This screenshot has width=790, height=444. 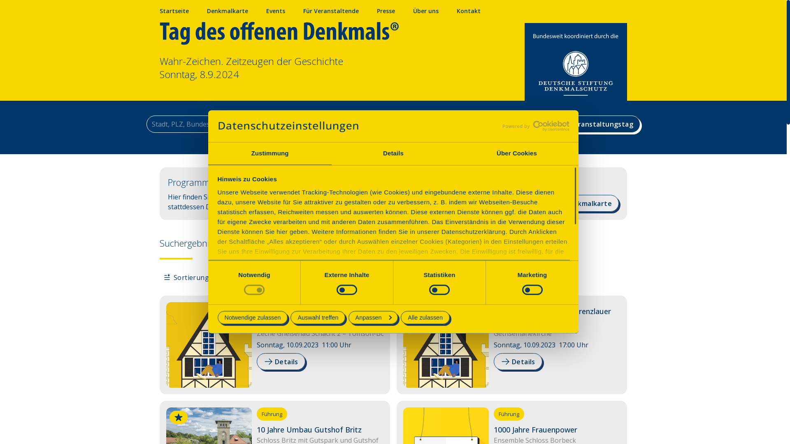 I want to click on Veranstaltungstag, so click(x=597, y=124).